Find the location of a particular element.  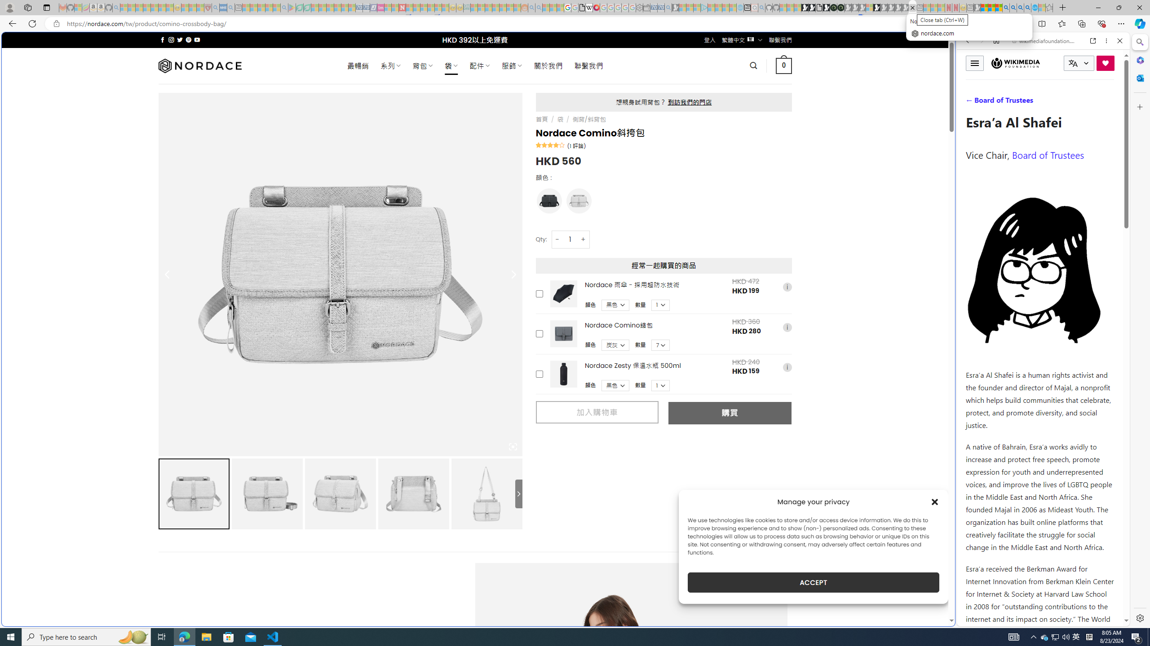

Services - Maintenance | Sky Blue Bikes - Sky Blue Bikes is located at coordinates (1034, 8).